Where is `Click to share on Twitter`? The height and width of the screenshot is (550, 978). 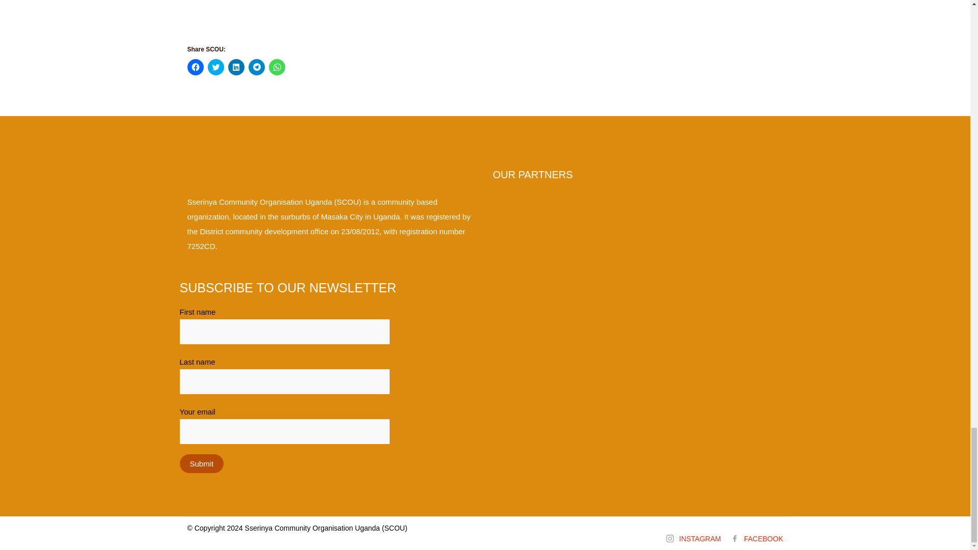
Click to share on Twitter is located at coordinates (215, 67).